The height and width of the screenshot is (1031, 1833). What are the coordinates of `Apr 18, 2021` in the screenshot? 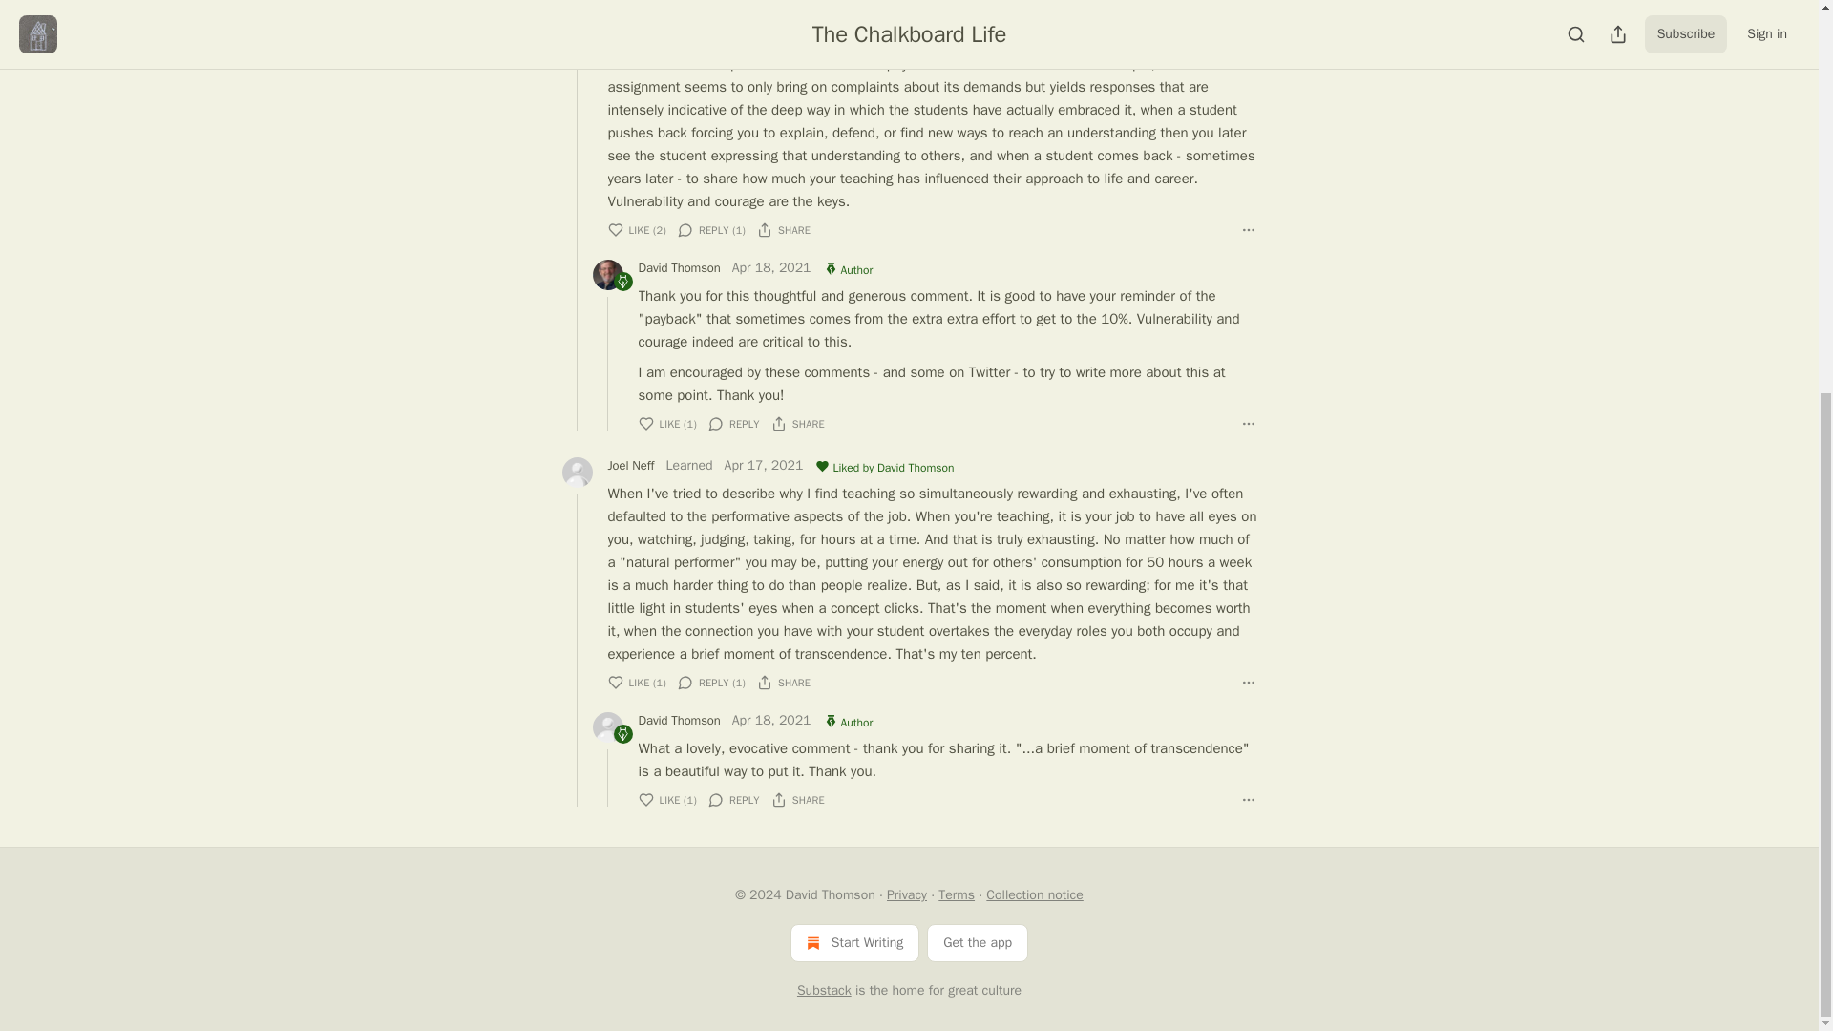 It's located at (771, 269).